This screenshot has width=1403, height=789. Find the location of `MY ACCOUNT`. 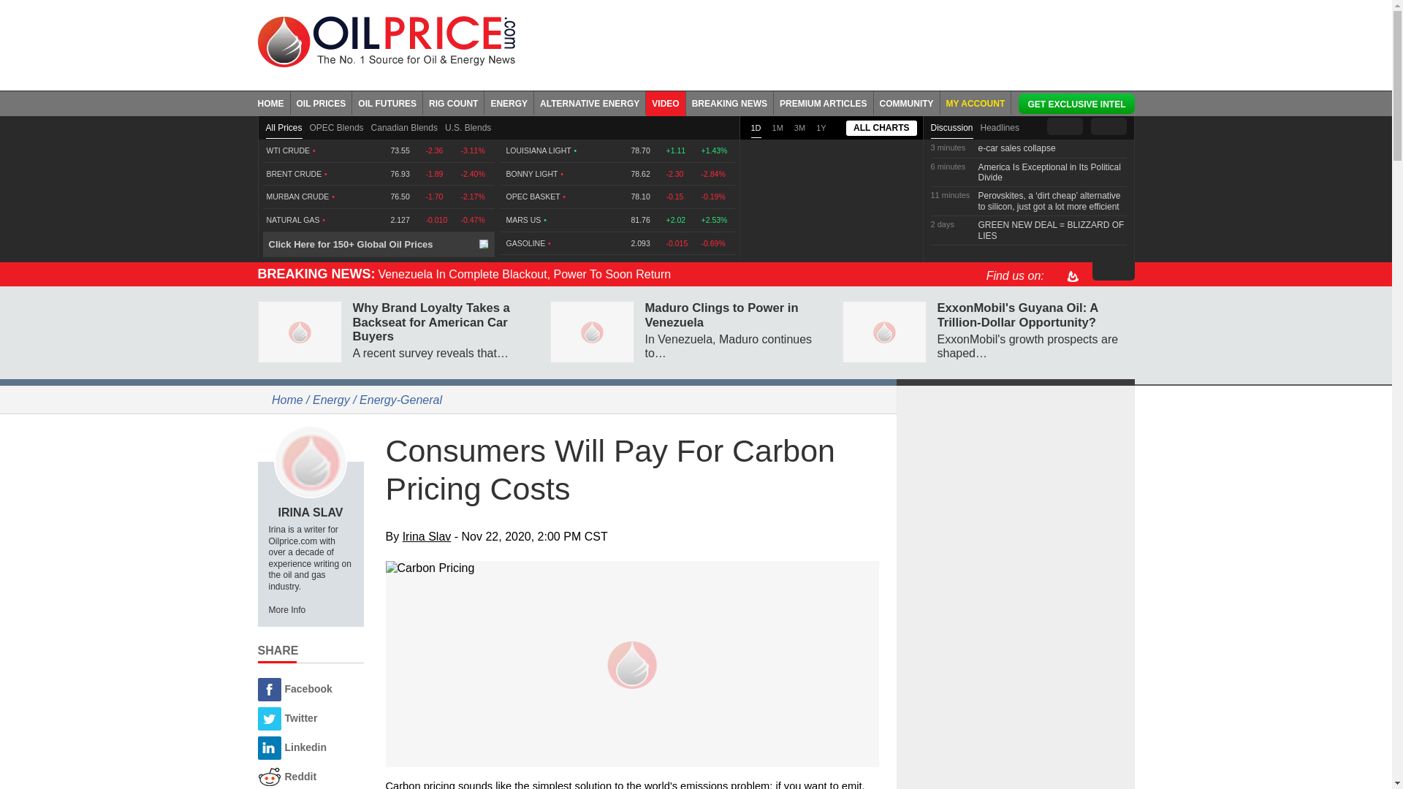

MY ACCOUNT is located at coordinates (976, 102).